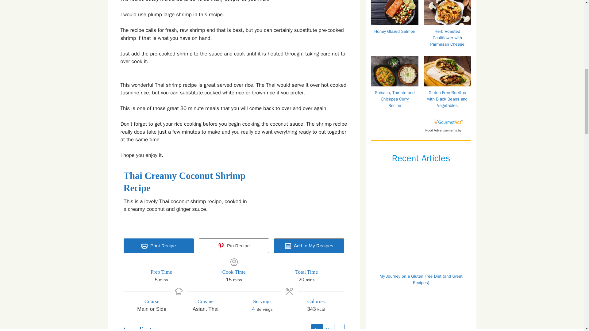 This screenshot has width=589, height=331. Describe the element at coordinates (448, 85) in the screenshot. I see `Gluten Free Burritos with Black Beans and Vegetables` at that location.